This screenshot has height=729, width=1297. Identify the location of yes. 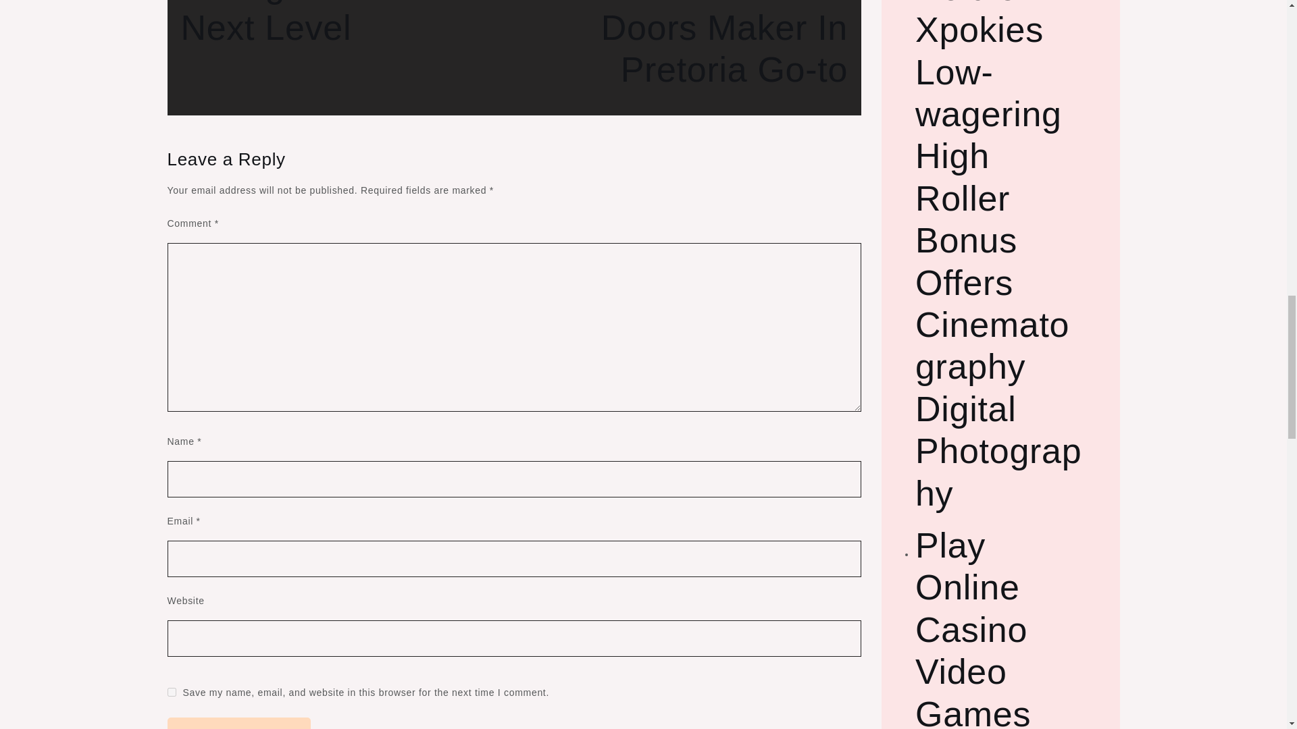
(172, 693).